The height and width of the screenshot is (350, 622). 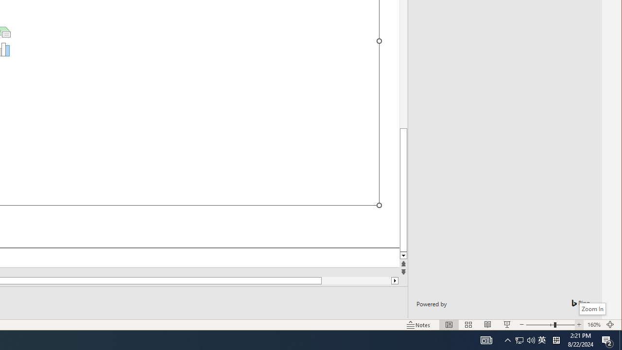 I want to click on Page down, so click(x=468, y=325).